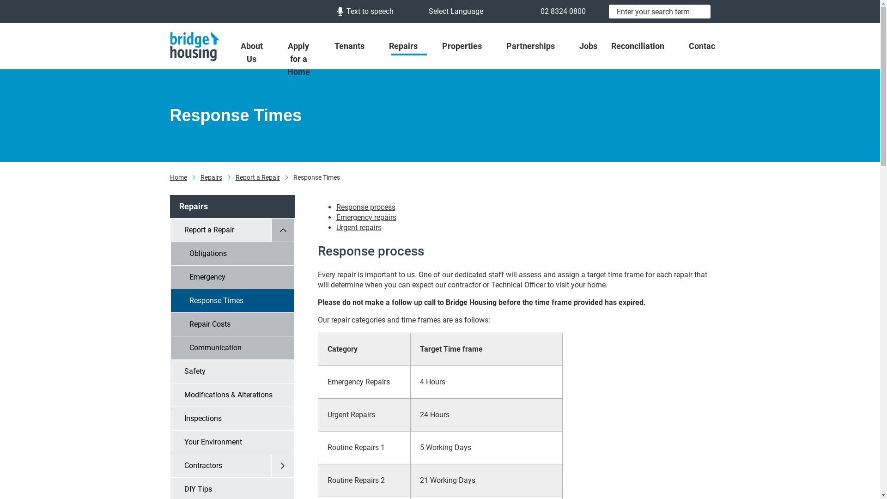 This screenshot has width=887, height=499. I want to click on Reconciliation, so click(643, 46).